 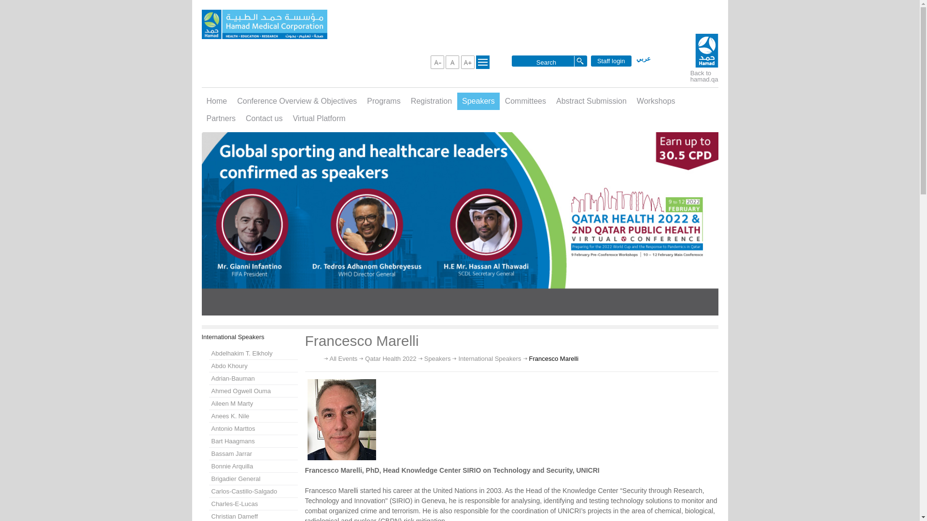 I want to click on Workshops, so click(x=656, y=101).